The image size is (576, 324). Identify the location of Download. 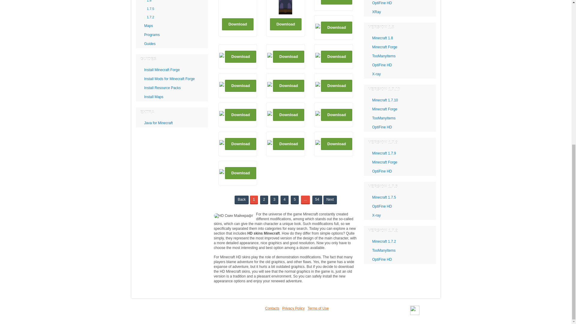
(336, 2).